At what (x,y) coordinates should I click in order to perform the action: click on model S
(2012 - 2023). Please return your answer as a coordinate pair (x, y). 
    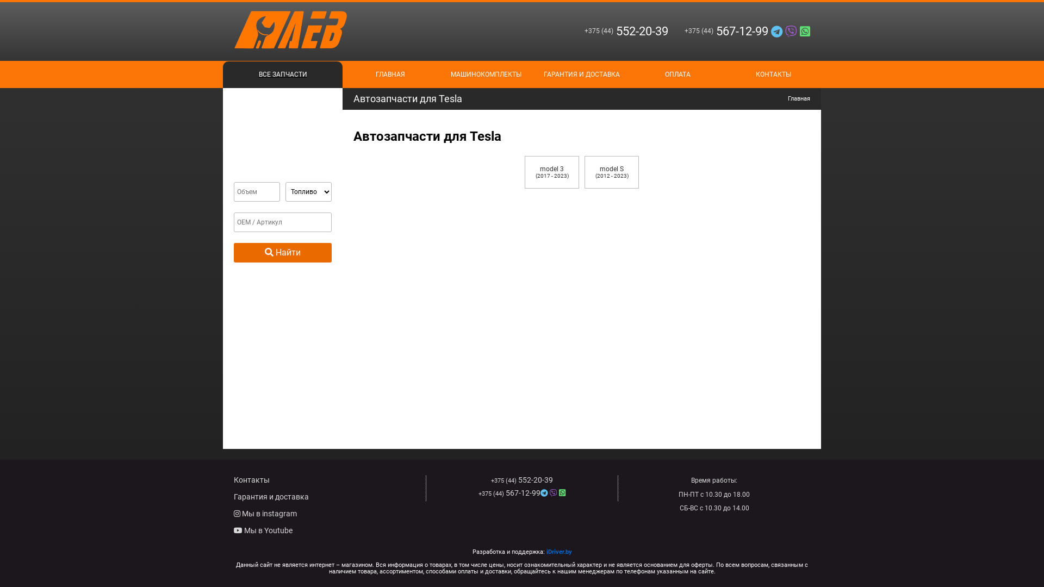
    Looking at the image, I should click on (612, 172).